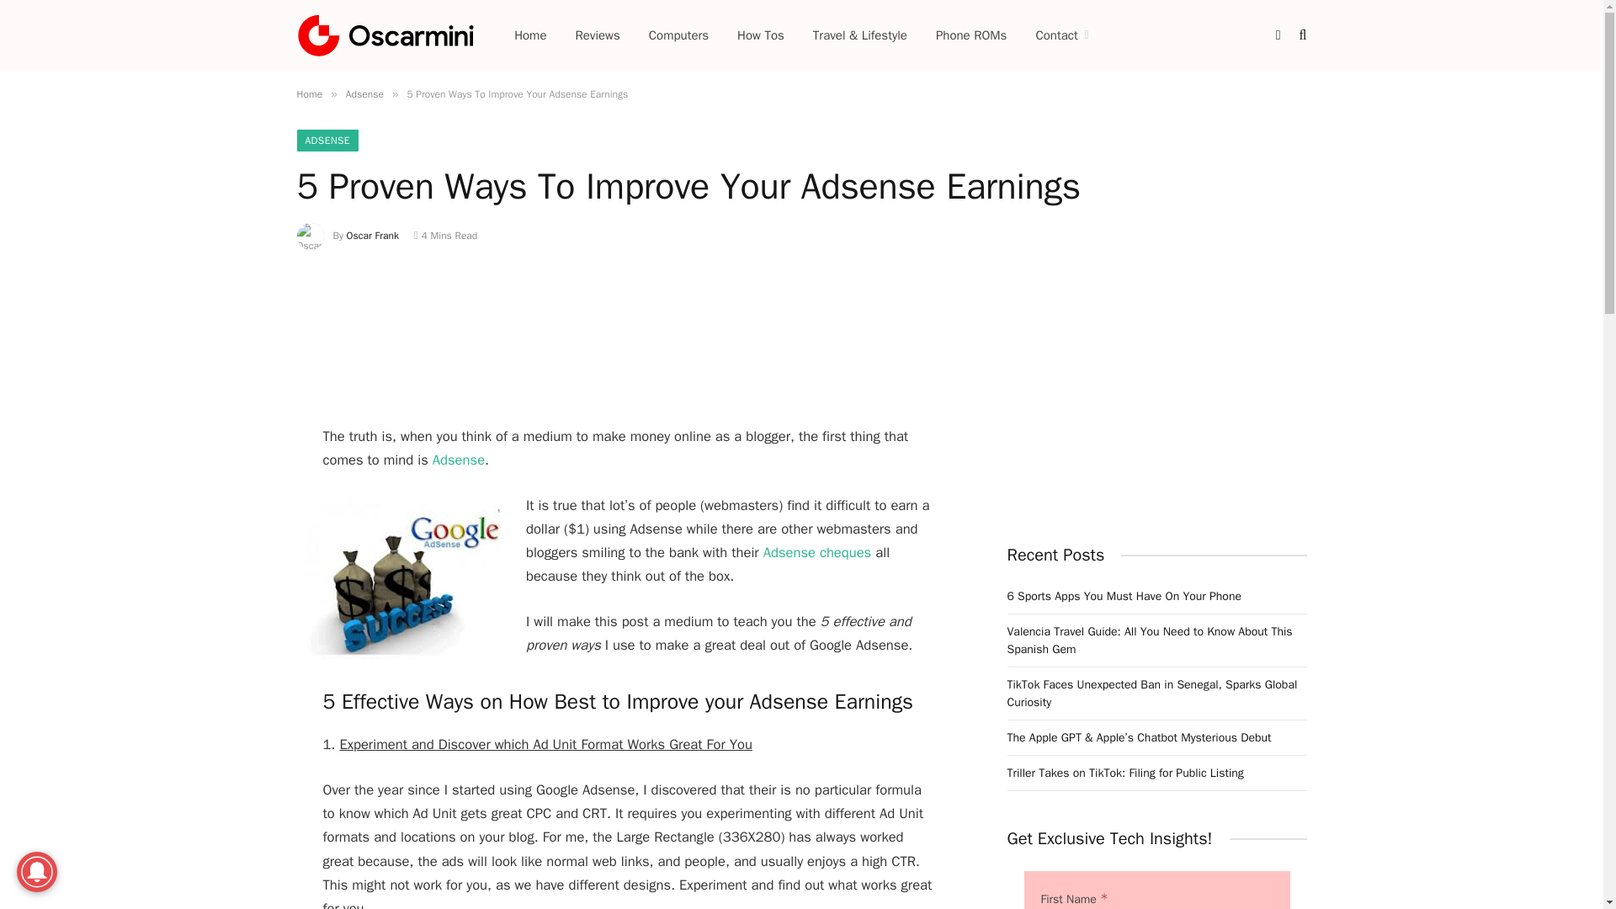 The width and height of the screenshot is (1616, 909). Describe the element at coordinates (373, 236) in the screenshot. I see `Posts by Oscar Frank` at that location.